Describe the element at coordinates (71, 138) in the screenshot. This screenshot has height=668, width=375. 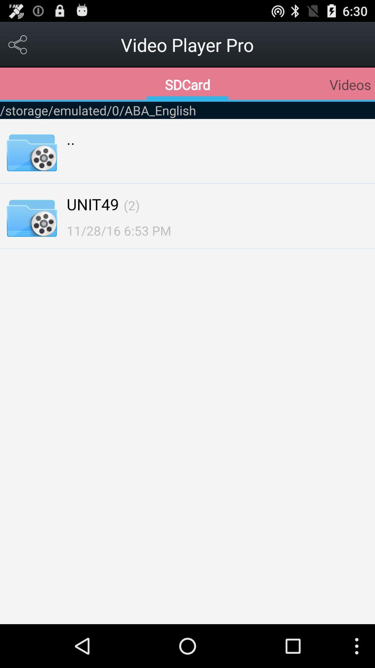
I see `tap icon above unit49` at that location.